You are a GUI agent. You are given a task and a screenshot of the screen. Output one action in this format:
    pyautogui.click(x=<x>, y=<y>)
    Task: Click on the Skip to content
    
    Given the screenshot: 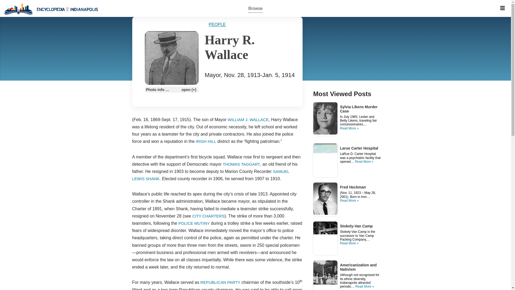 What is the action you would take?
    pyautogui.click(x=4, y=11)
    